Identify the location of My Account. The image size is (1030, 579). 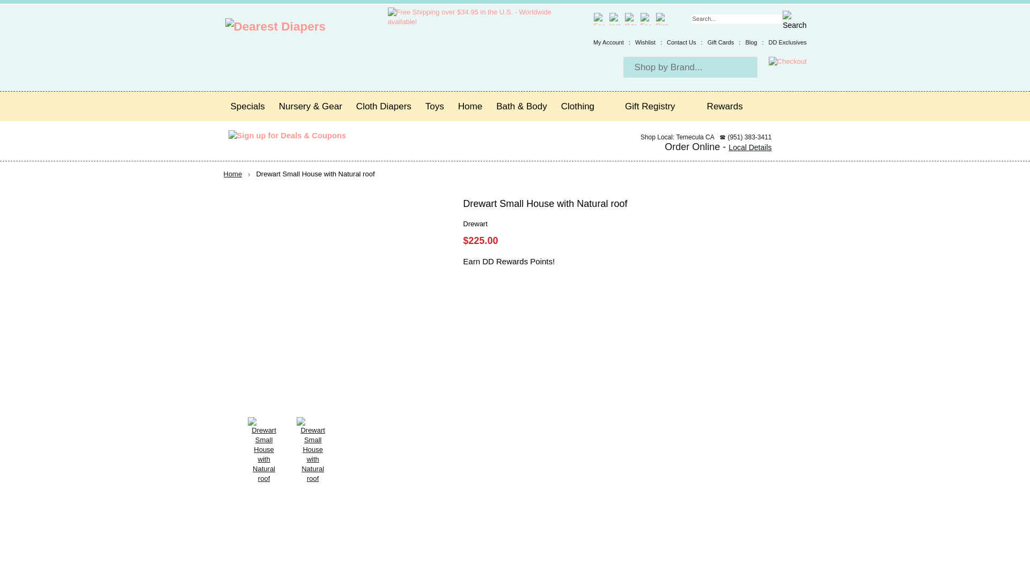
(608, 42).